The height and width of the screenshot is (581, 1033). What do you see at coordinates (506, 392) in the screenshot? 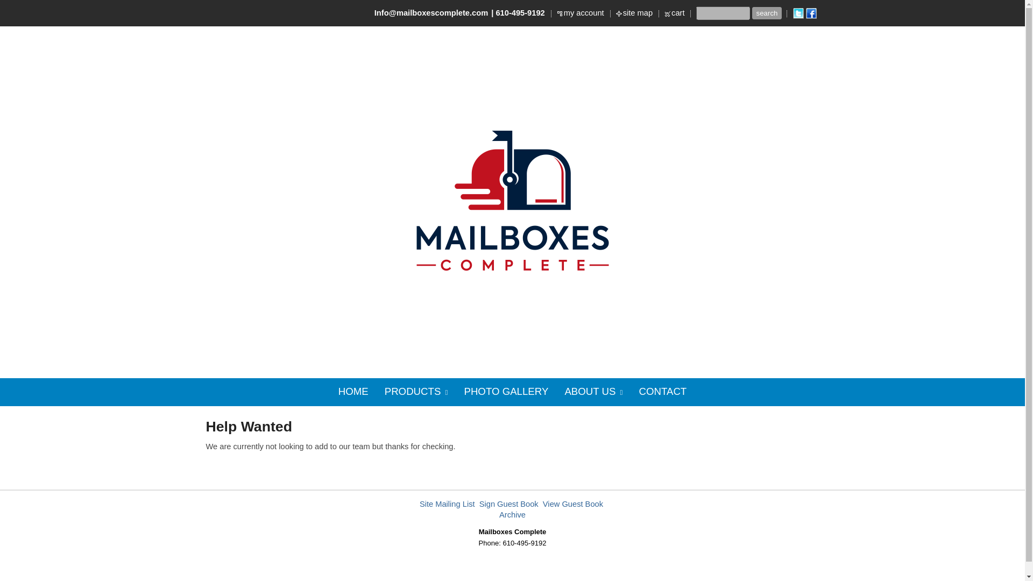
I see `PHOTO GALLERY` at bounding box center [506, 392].